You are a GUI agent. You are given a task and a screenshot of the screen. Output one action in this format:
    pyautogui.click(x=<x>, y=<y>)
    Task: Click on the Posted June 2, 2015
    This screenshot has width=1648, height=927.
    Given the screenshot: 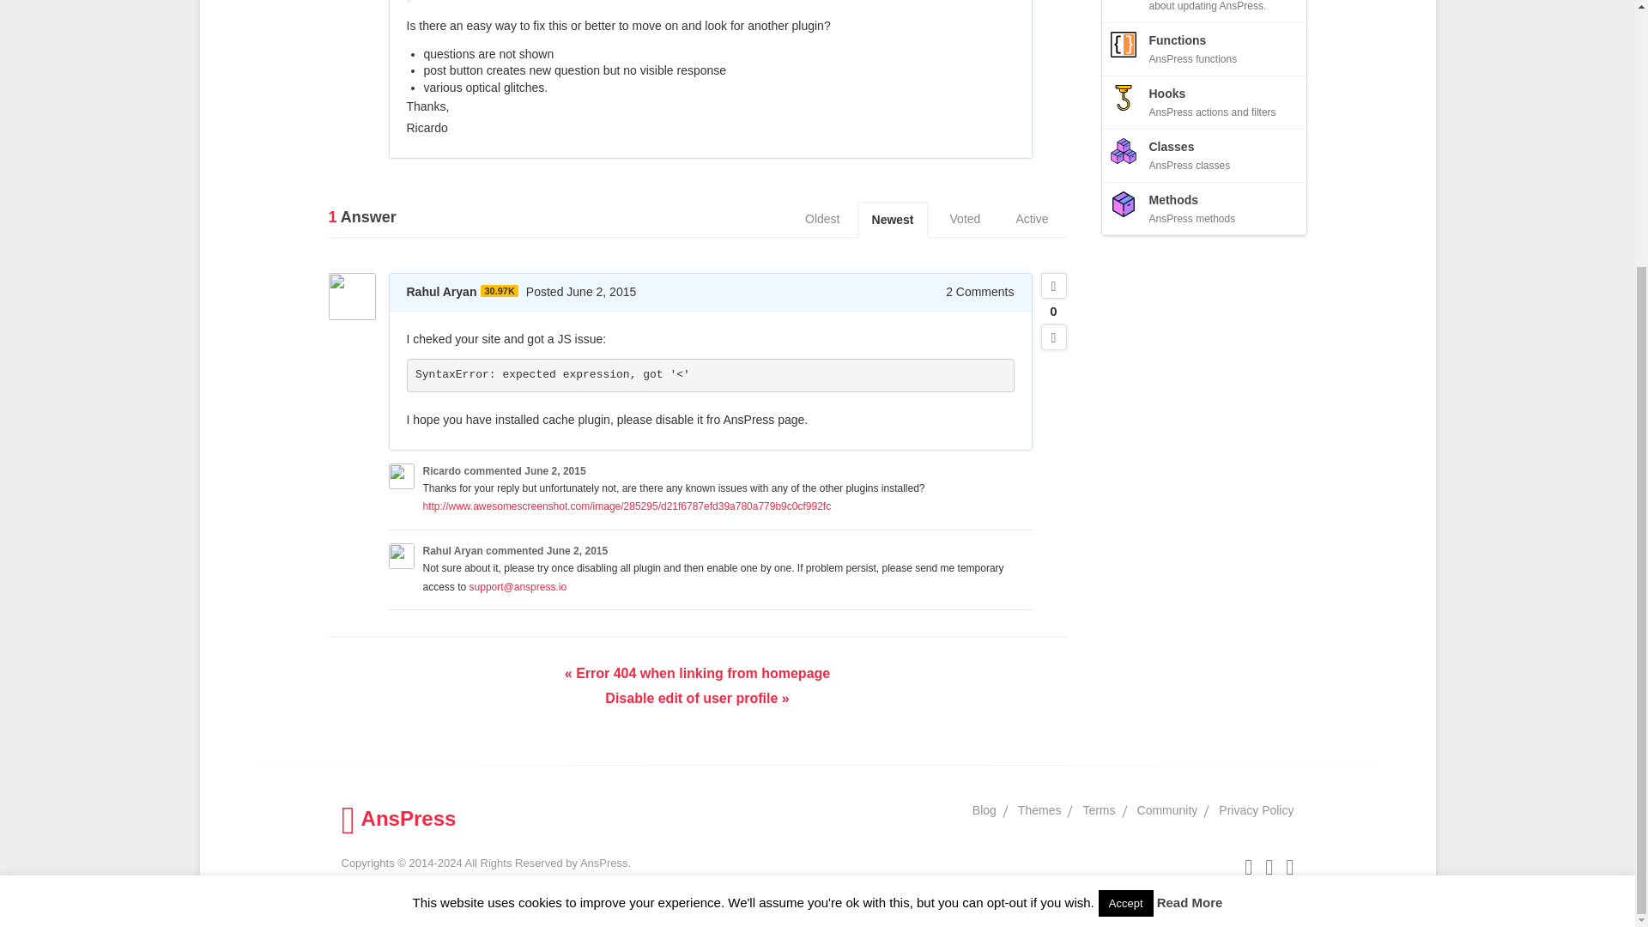 What is the action you would take?
    pyautogui.click(x=580, y=291)
    